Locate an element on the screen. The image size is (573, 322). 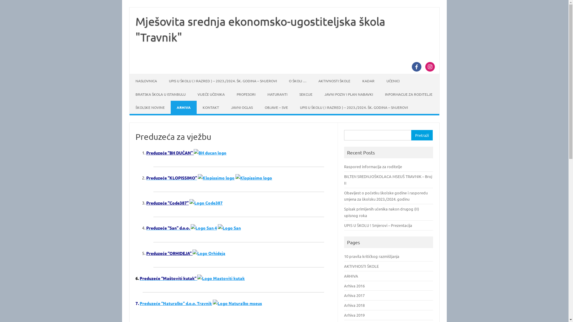
KONTAKT is located at coordinates (211, 107).